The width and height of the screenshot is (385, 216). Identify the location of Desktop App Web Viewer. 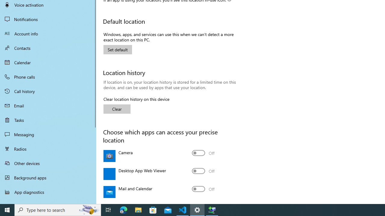
(203, 171).